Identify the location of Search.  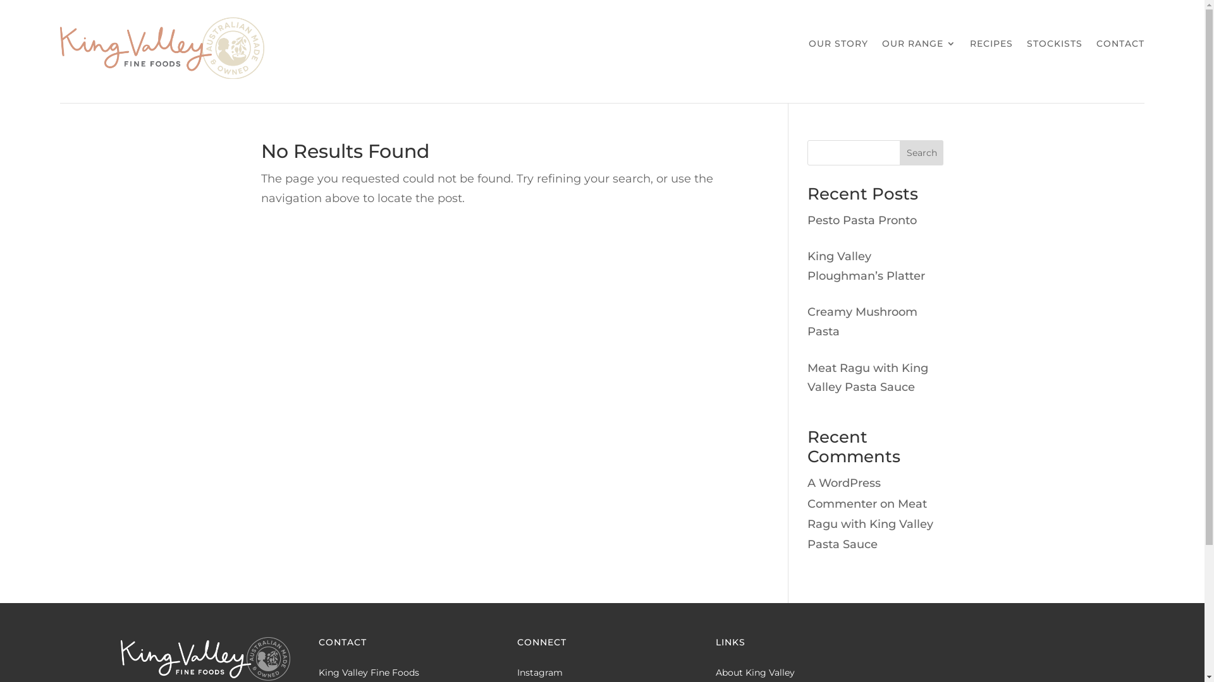
(922, 153).